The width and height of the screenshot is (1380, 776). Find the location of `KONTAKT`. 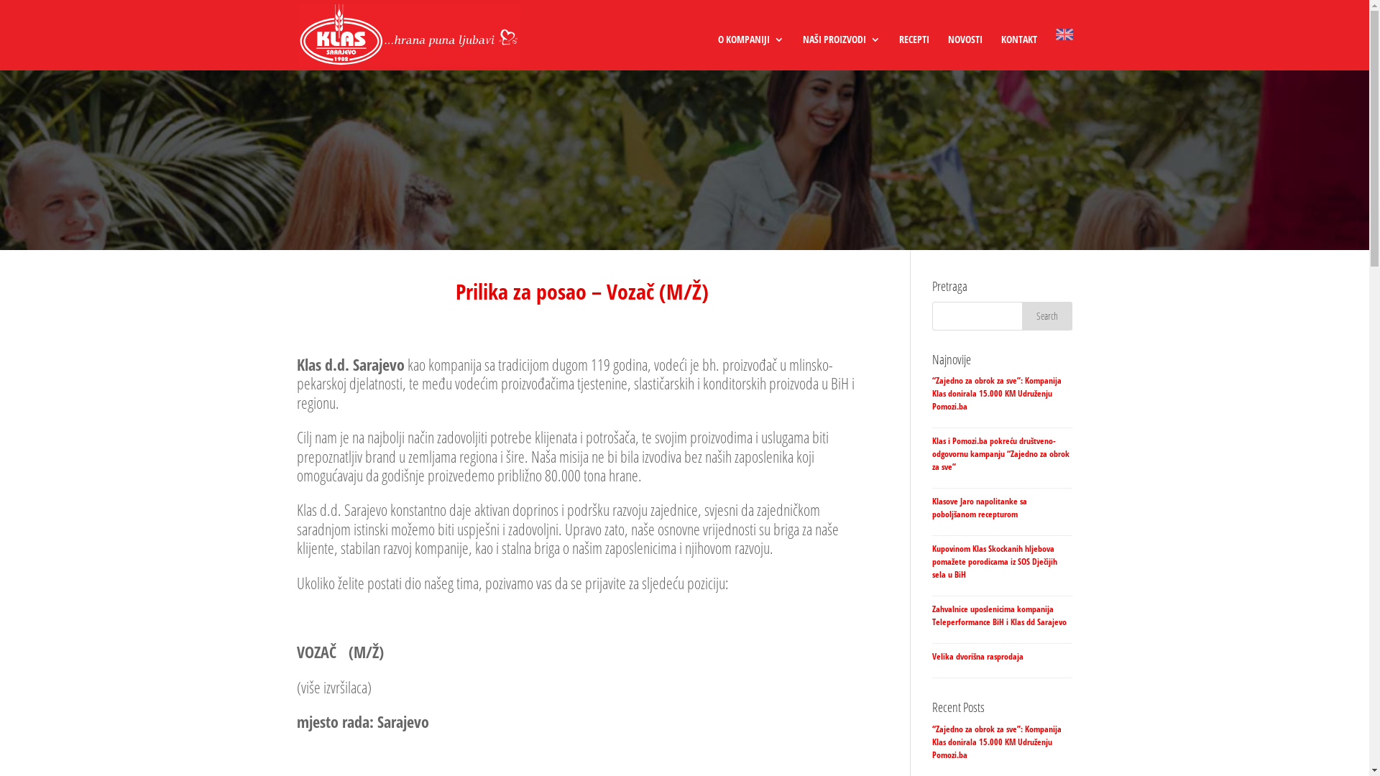

KONTAKT is located at coordinates (1018, 52).